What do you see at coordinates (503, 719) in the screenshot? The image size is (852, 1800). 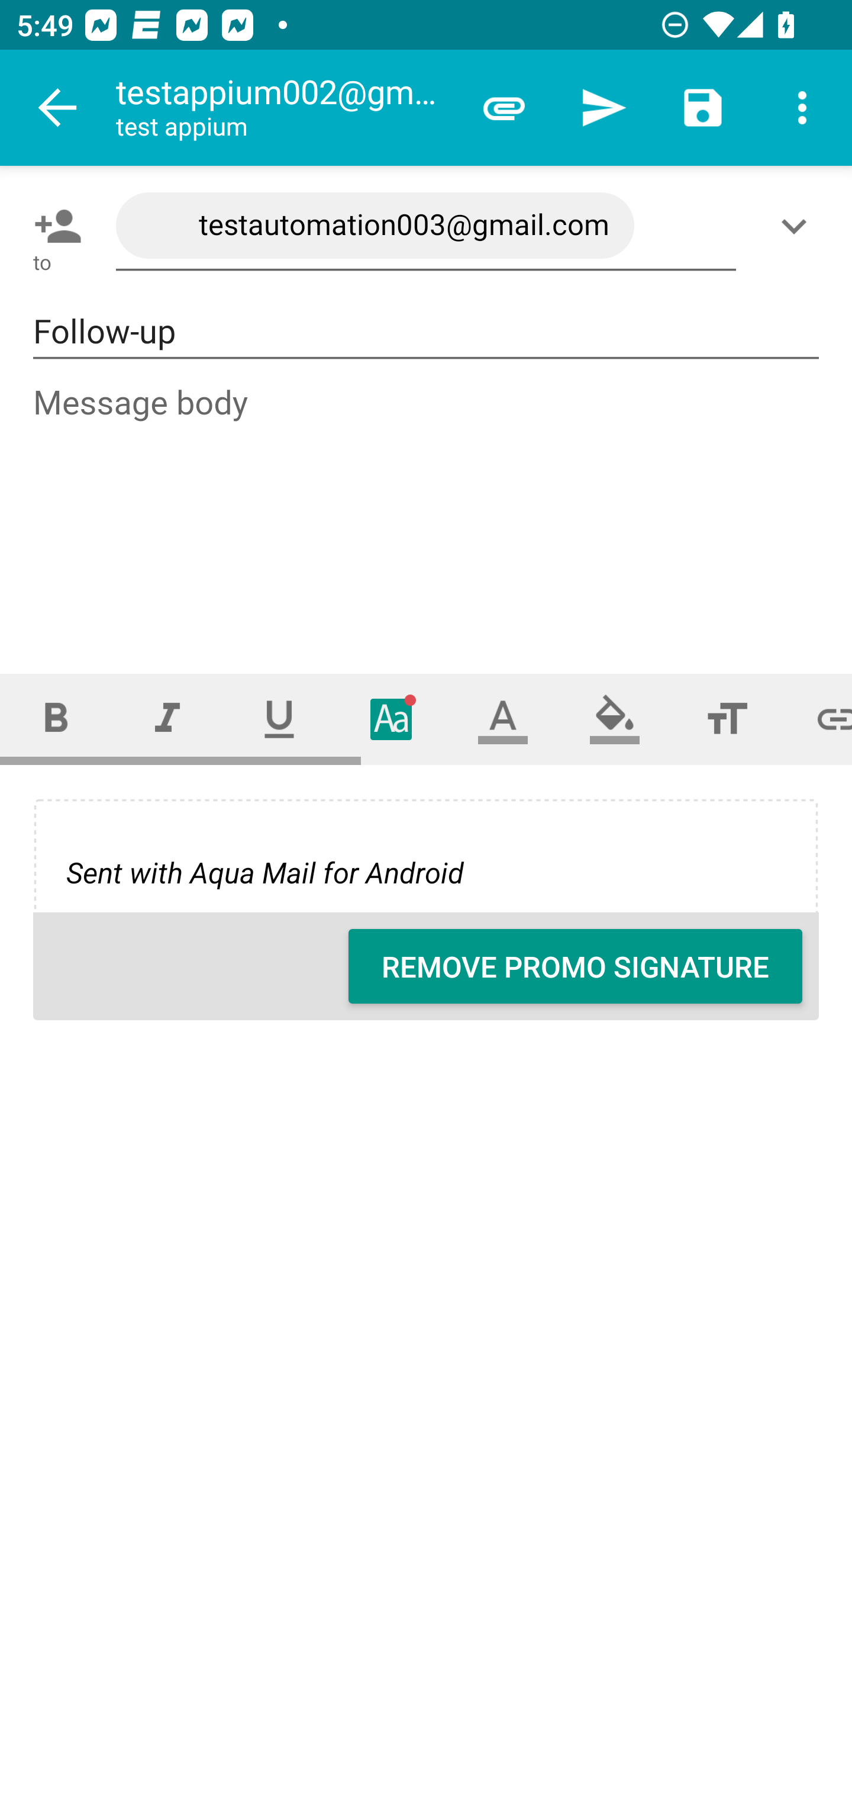 I see `Text color` at bounding box center [503, 719].